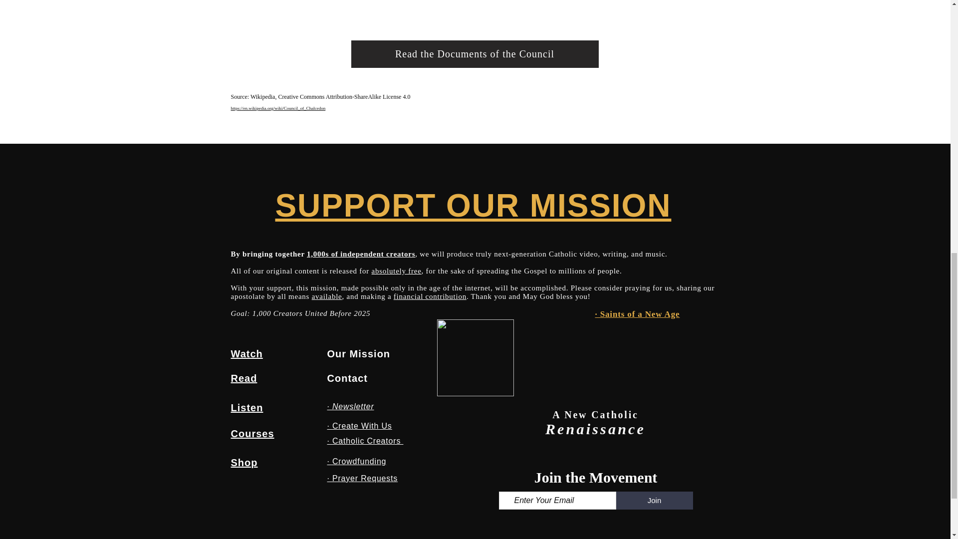 This screenshot has width=958, height=539. What do you see at coordinates (359, 353) in the screenshot?
I see `Our Mission` at bounding box center [359, 353].